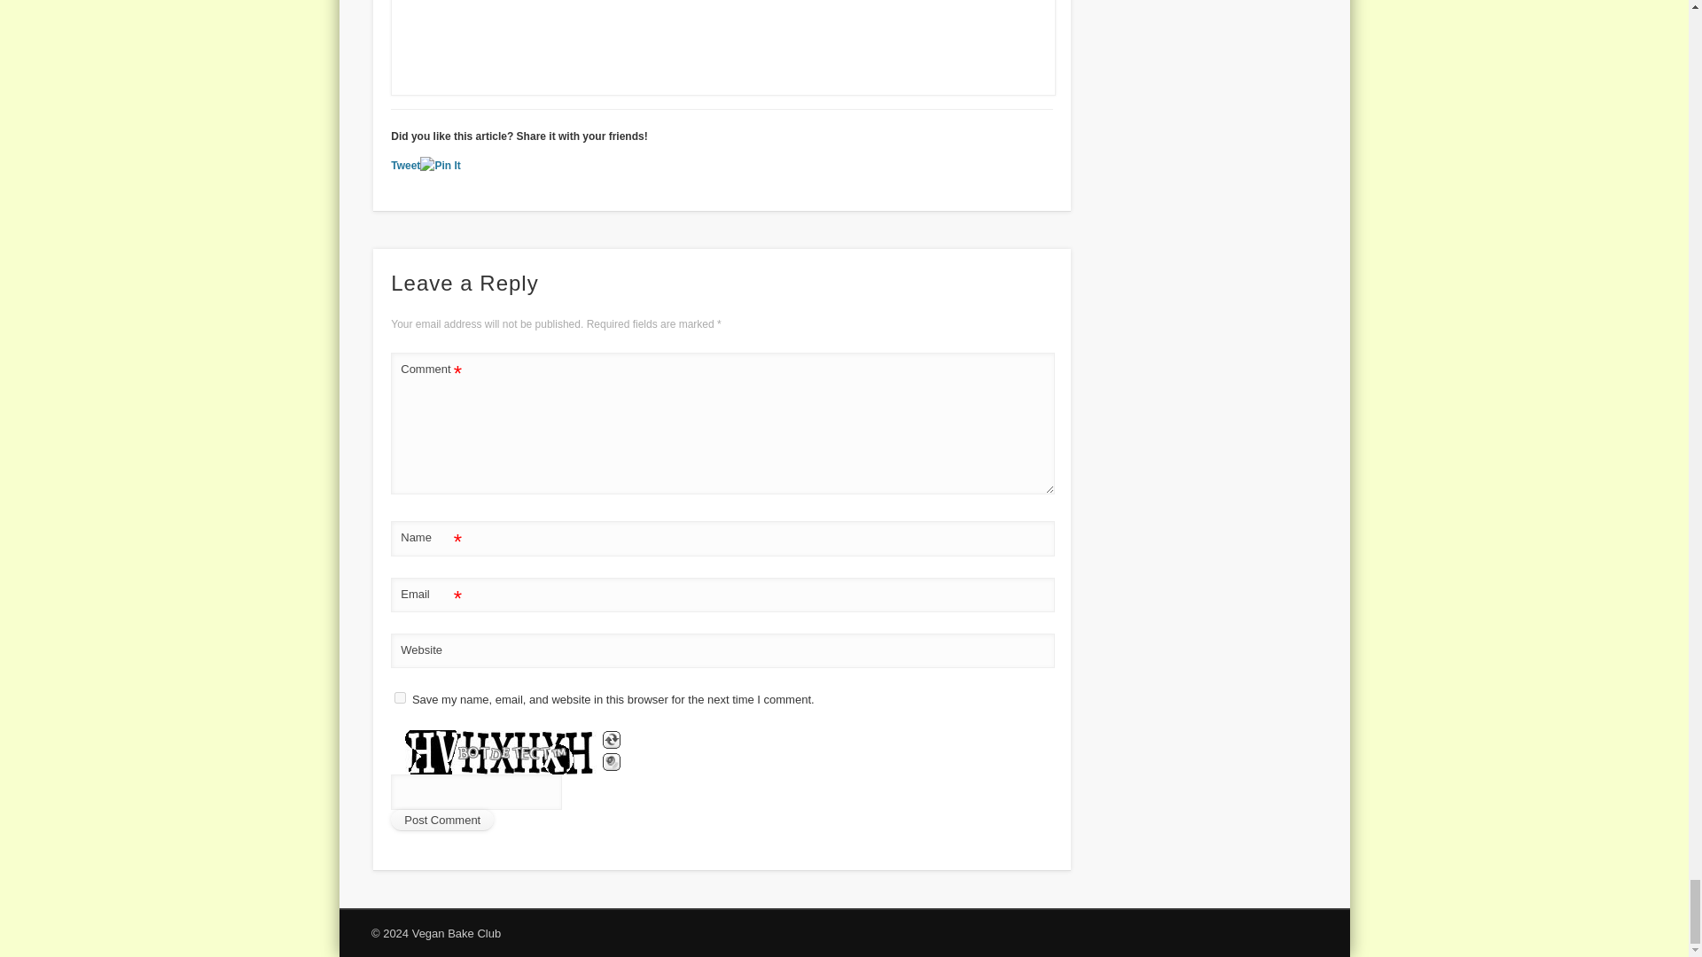 The height and width of the screenshot is (957, 1702). Describe the element at coordinates (495, 751) in the screenshot. I see `What is the WordPress CAPTCHA Plugin?` at that location.